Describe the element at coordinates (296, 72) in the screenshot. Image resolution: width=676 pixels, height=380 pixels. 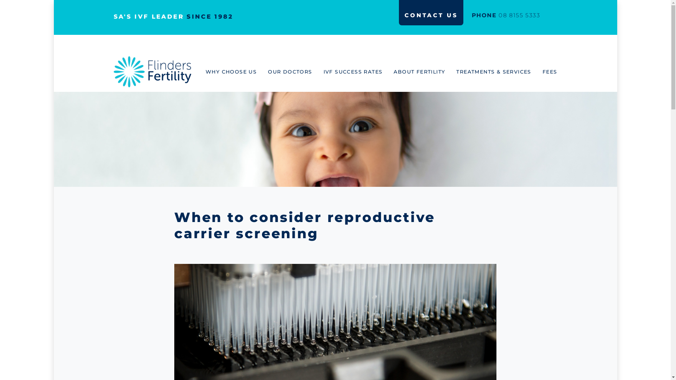
I see `OUR DOCTORS` at that location.